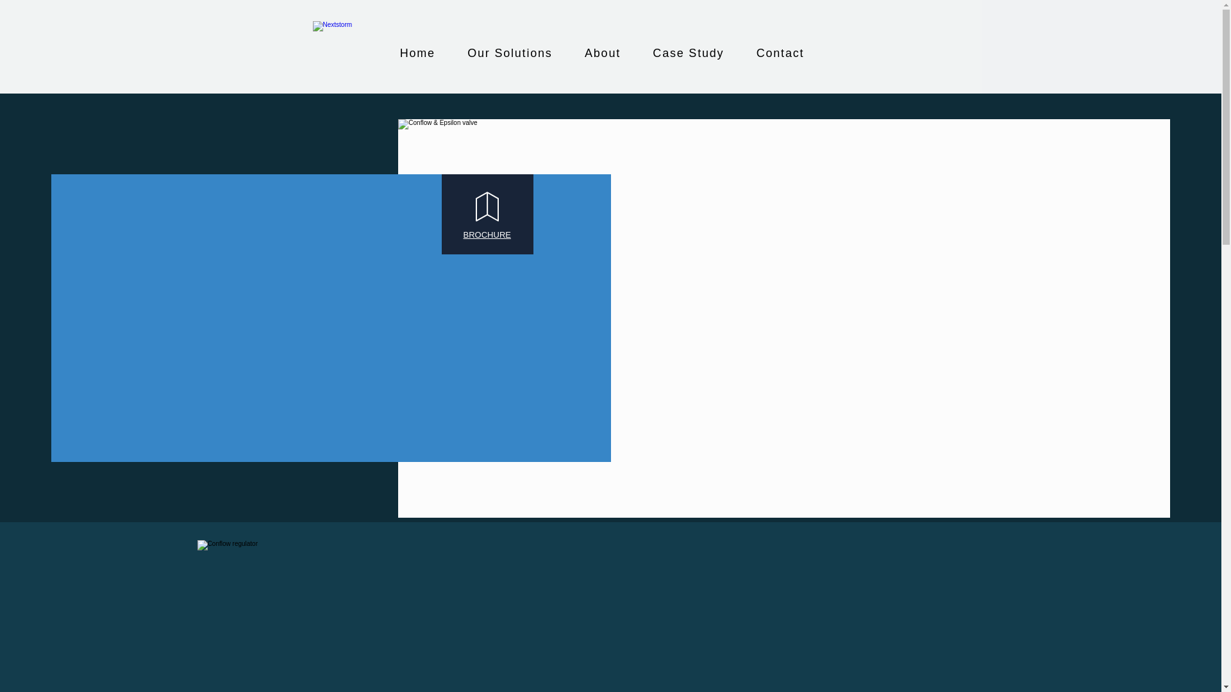  I want to click on Case Study, so click(688, 54).